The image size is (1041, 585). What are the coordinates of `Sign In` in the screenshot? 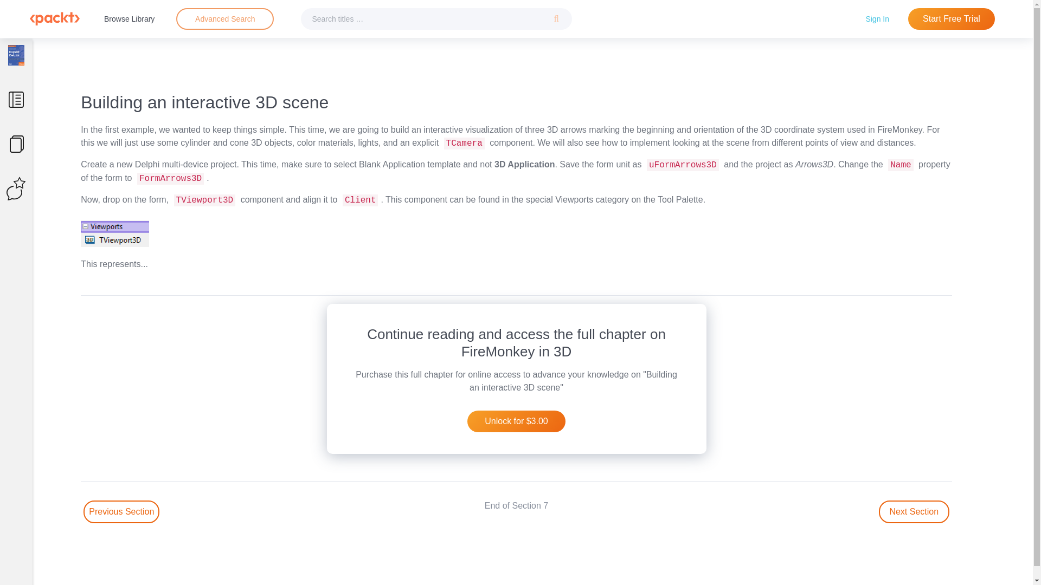 It's located at (877, 18).